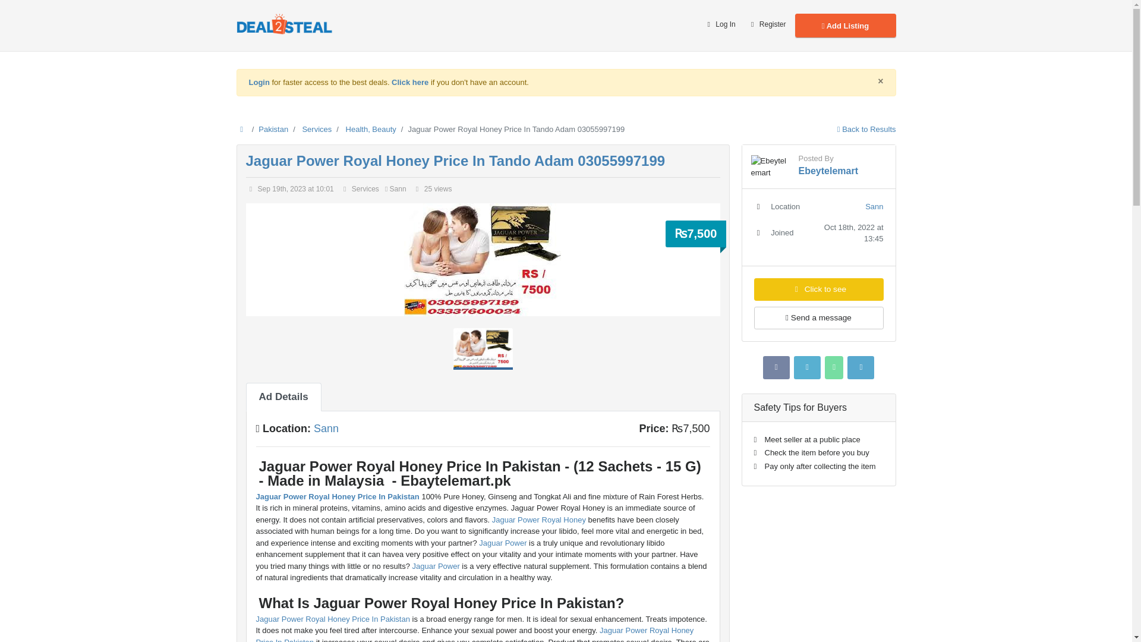 This screenshot has width=1141, height=642. I want to click on Jaguar Power Royal Honey Price In Tando Adam	03055997199, so click(455, 160).